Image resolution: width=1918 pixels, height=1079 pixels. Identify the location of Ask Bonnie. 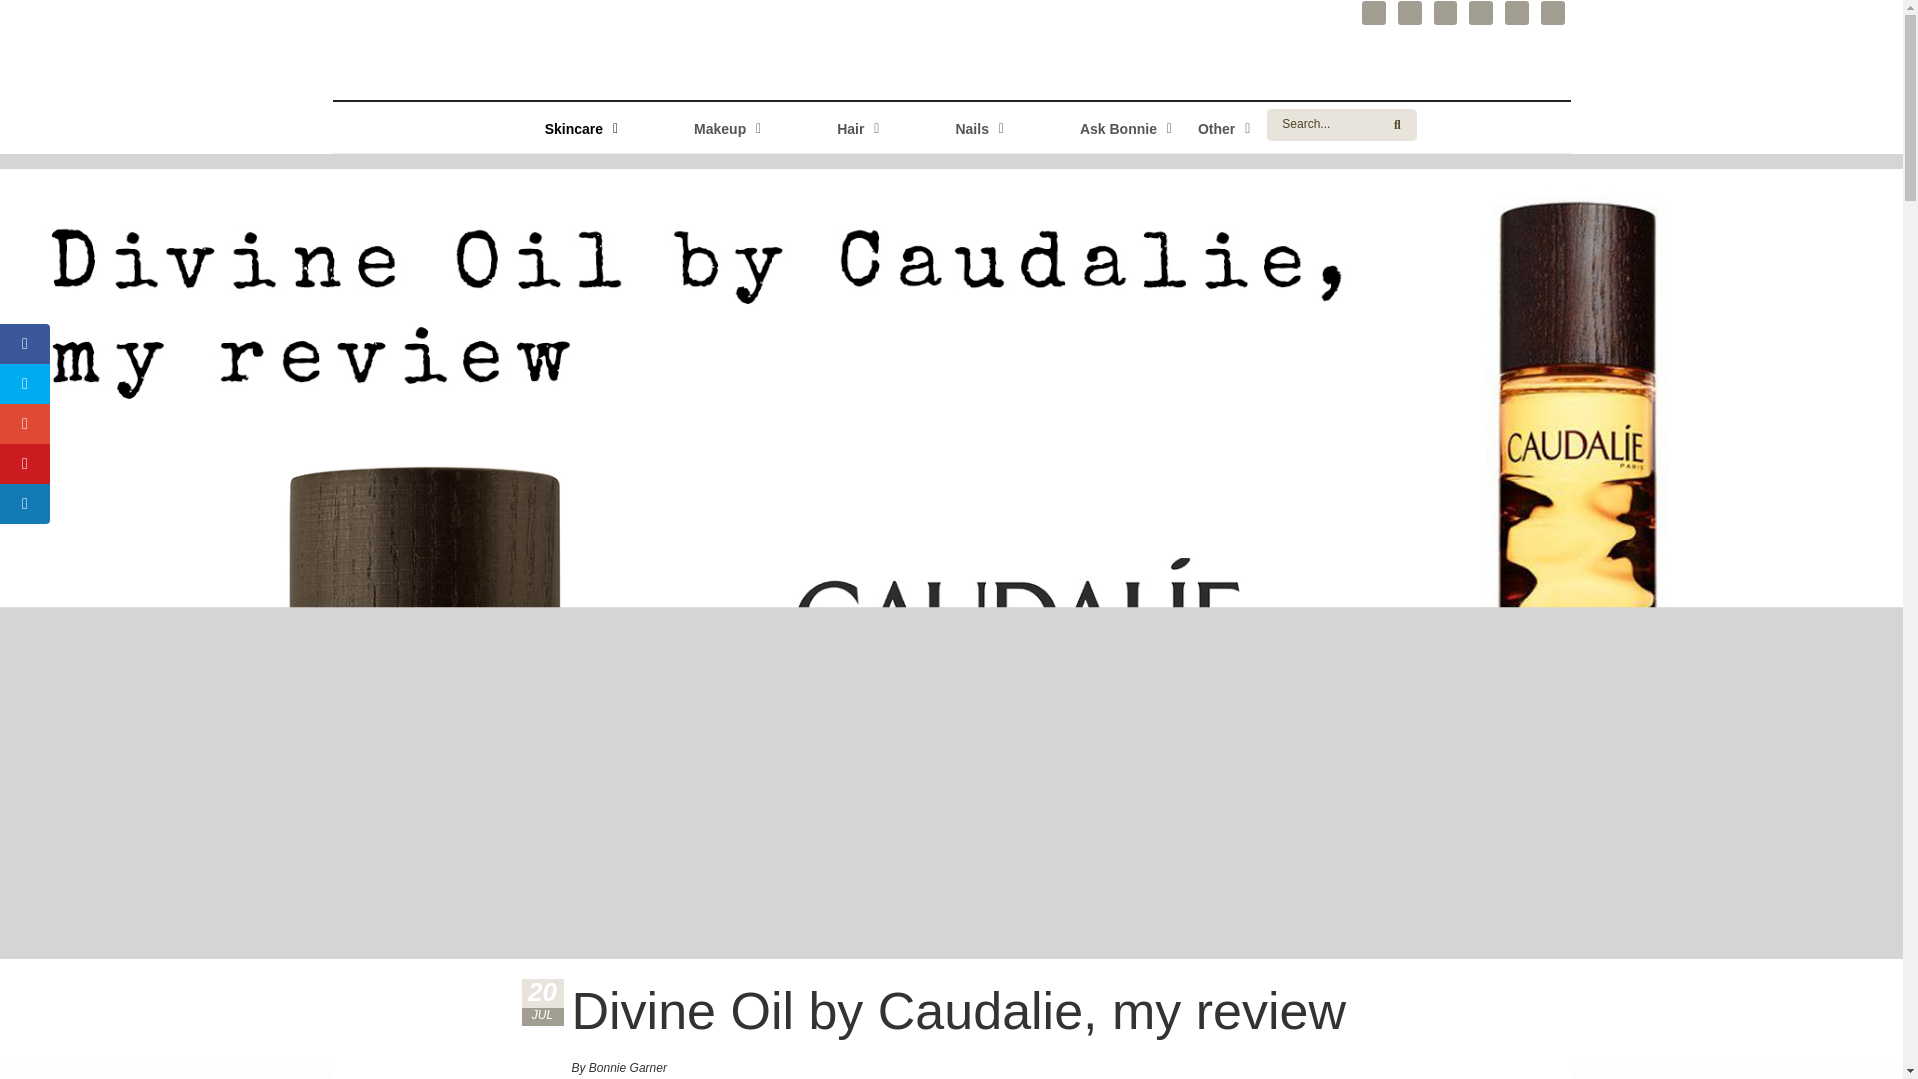
(1221, 127).